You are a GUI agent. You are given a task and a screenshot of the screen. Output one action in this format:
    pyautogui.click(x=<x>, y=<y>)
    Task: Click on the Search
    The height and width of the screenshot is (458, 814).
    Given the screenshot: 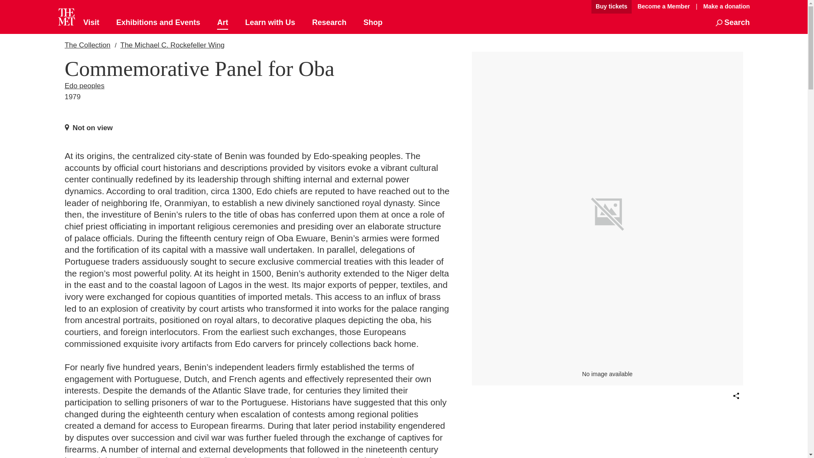 What is the action you would take?
    pyautogui.click(x=733, y=23)
    